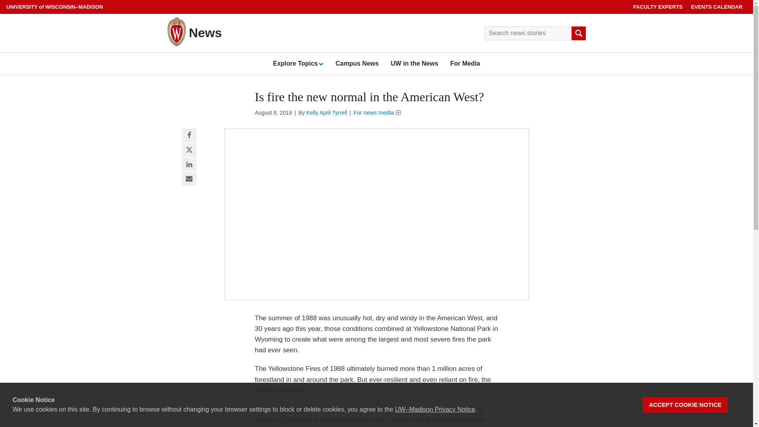 This screenshot has width=759, height=427. Describe the element at coordinates (398, 112) in the screenshot. I see `More information` at that location.